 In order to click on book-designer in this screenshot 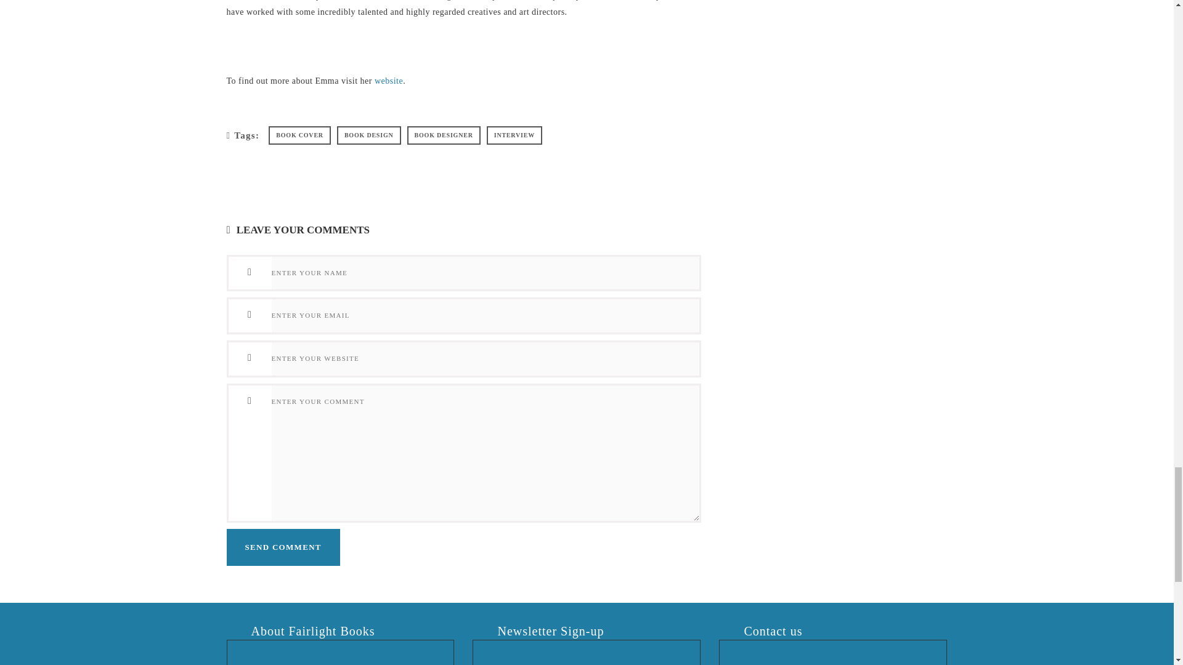, I will do `click(444, 135)`.